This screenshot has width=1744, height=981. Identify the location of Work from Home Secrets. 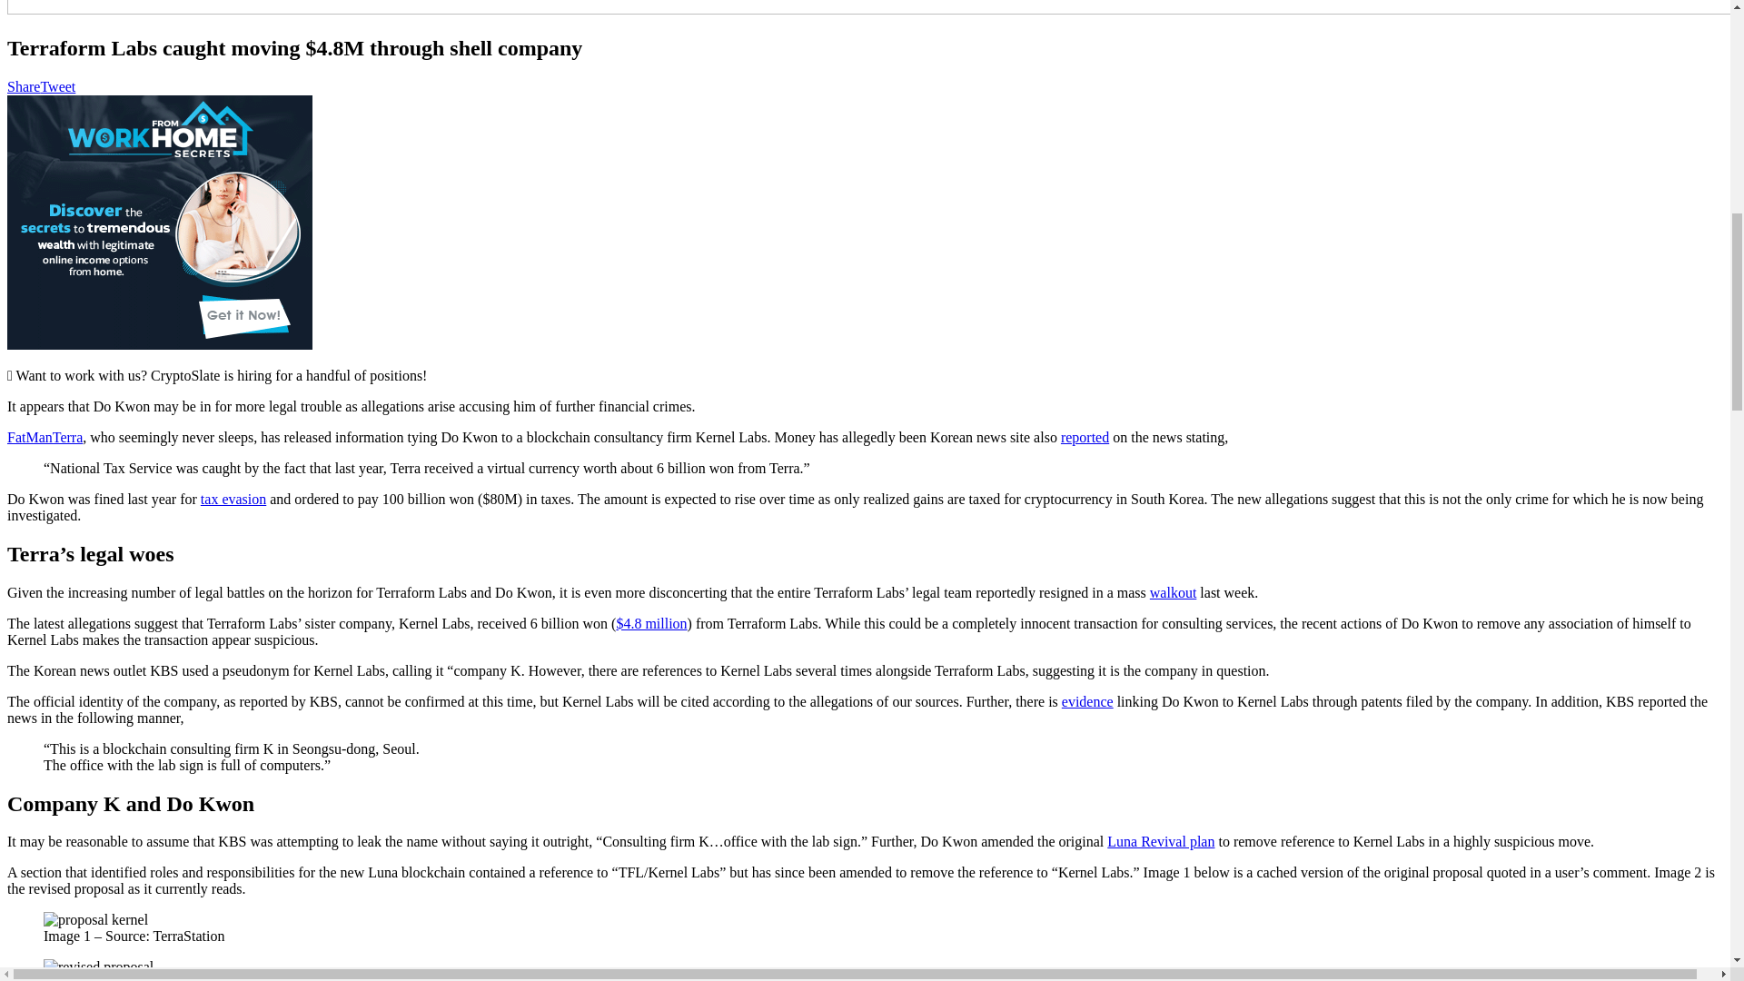
(159, 344).